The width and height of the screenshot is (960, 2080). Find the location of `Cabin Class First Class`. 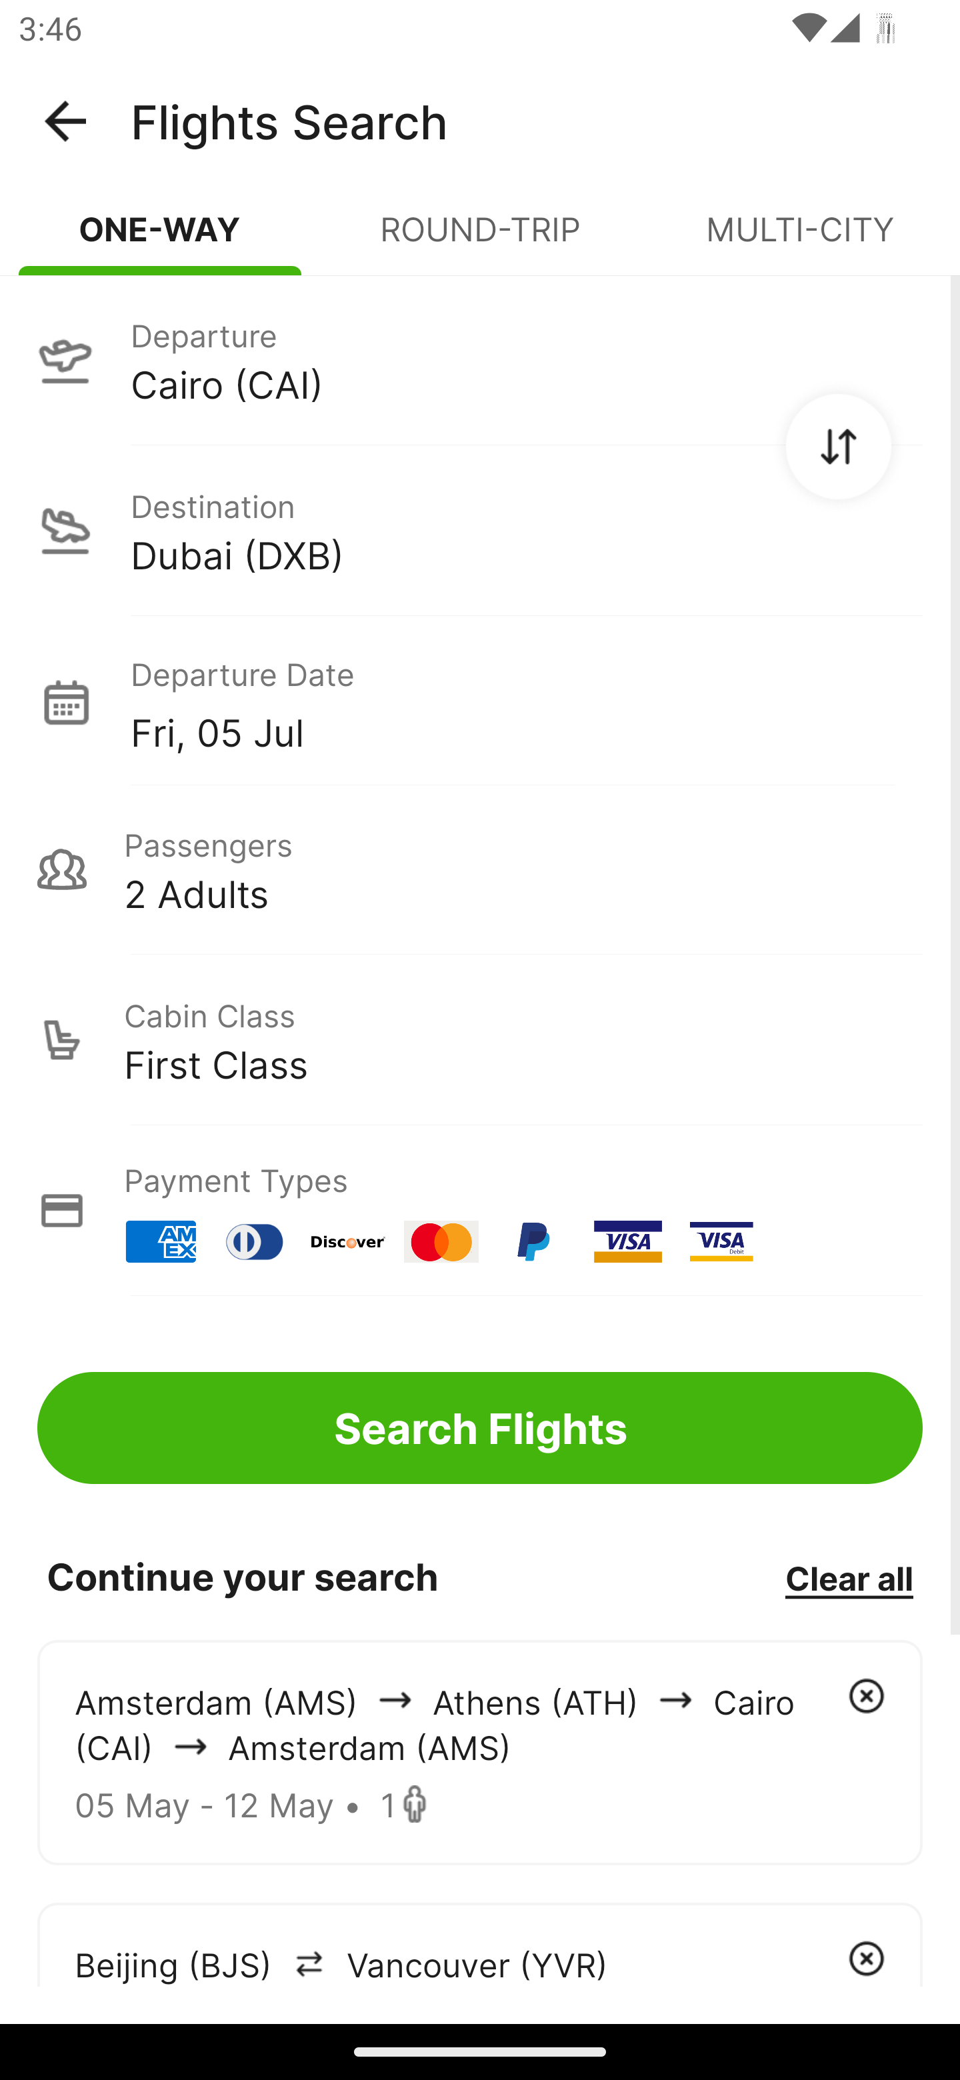

Cabin Class First Class is located at coordinates (480, 1040).